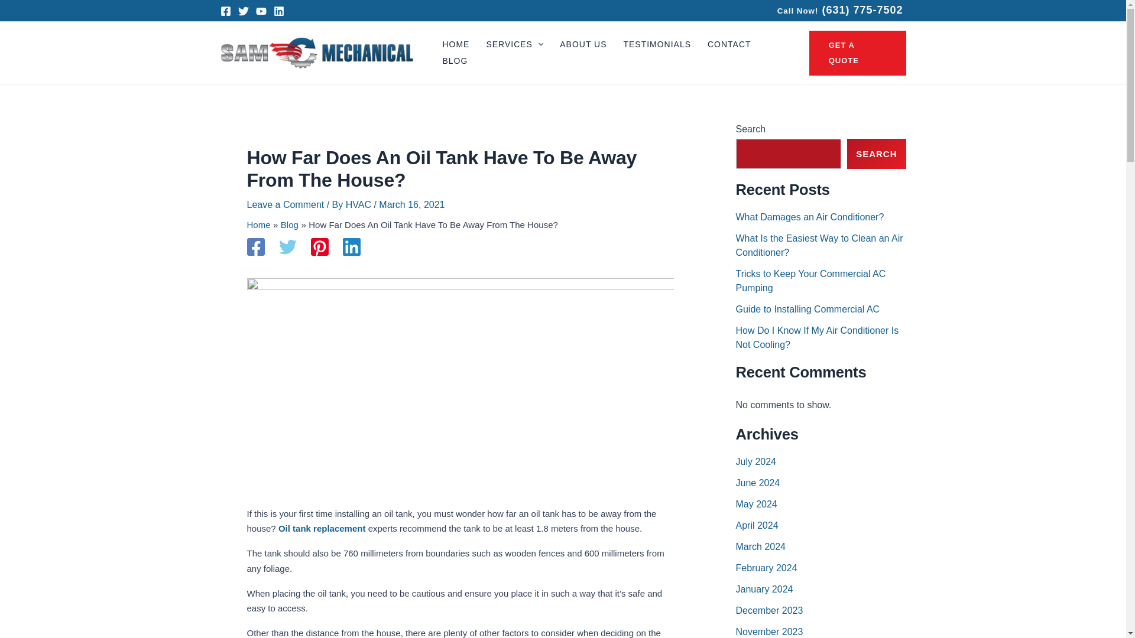 This screenshot has width=1135, height=638. Describe the element at coordinates (583, 44) in the screenshot. I see `ABOUT US` at that location.